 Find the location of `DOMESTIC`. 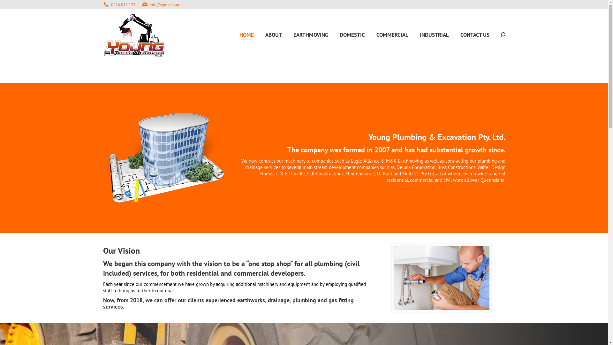

DOMESTIC is located at coordinates (352, 35).